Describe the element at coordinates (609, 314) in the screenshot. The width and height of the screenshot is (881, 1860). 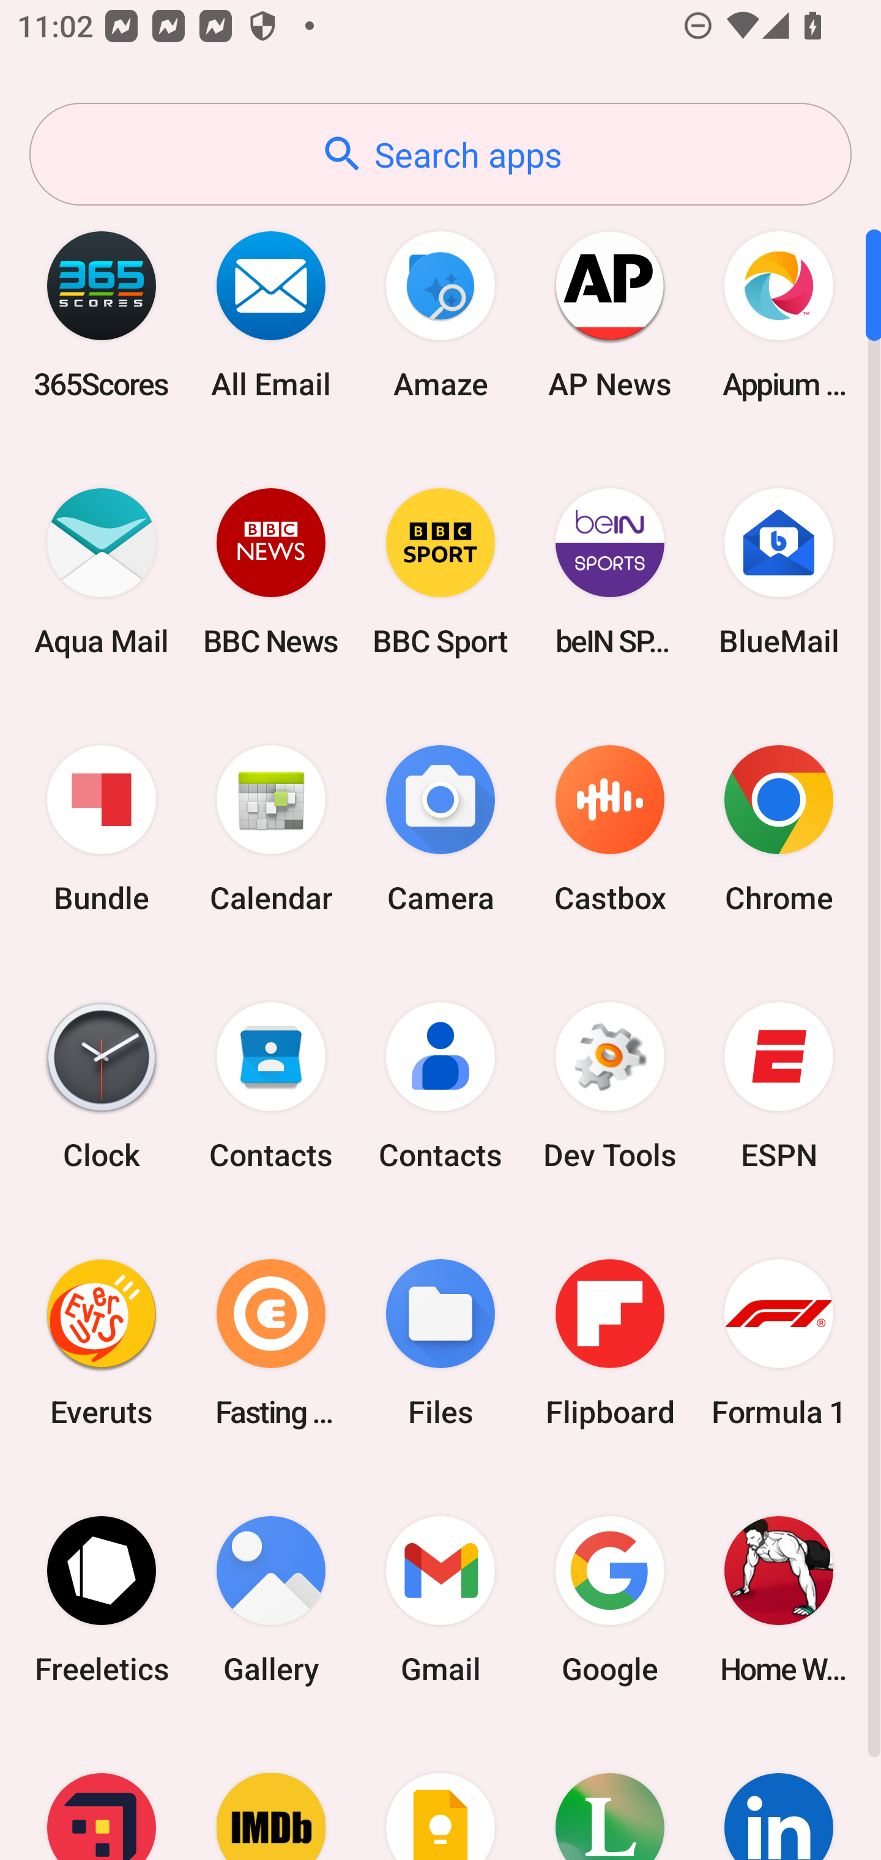
I see `AP News` at that location.